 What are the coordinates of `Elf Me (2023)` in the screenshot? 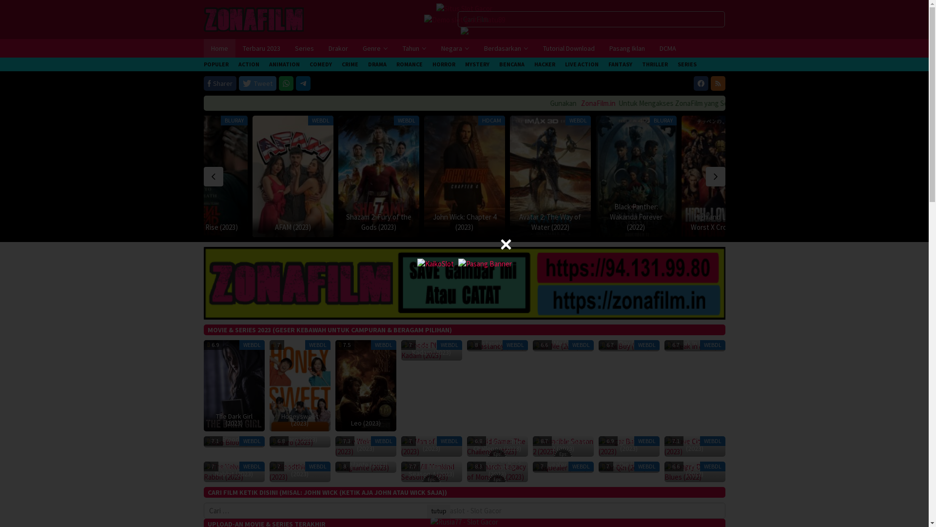 It's located at (563, 343).